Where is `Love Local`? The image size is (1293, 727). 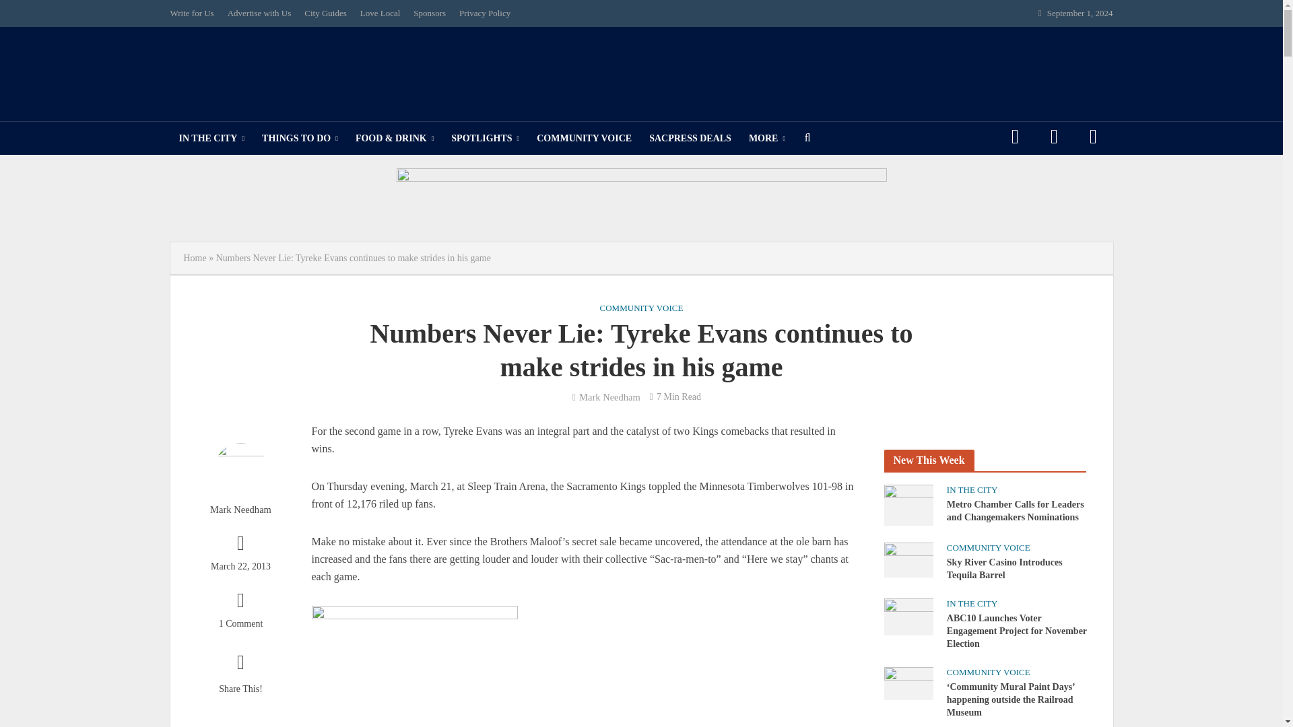 Love Local is located at coordinates (380, 13).